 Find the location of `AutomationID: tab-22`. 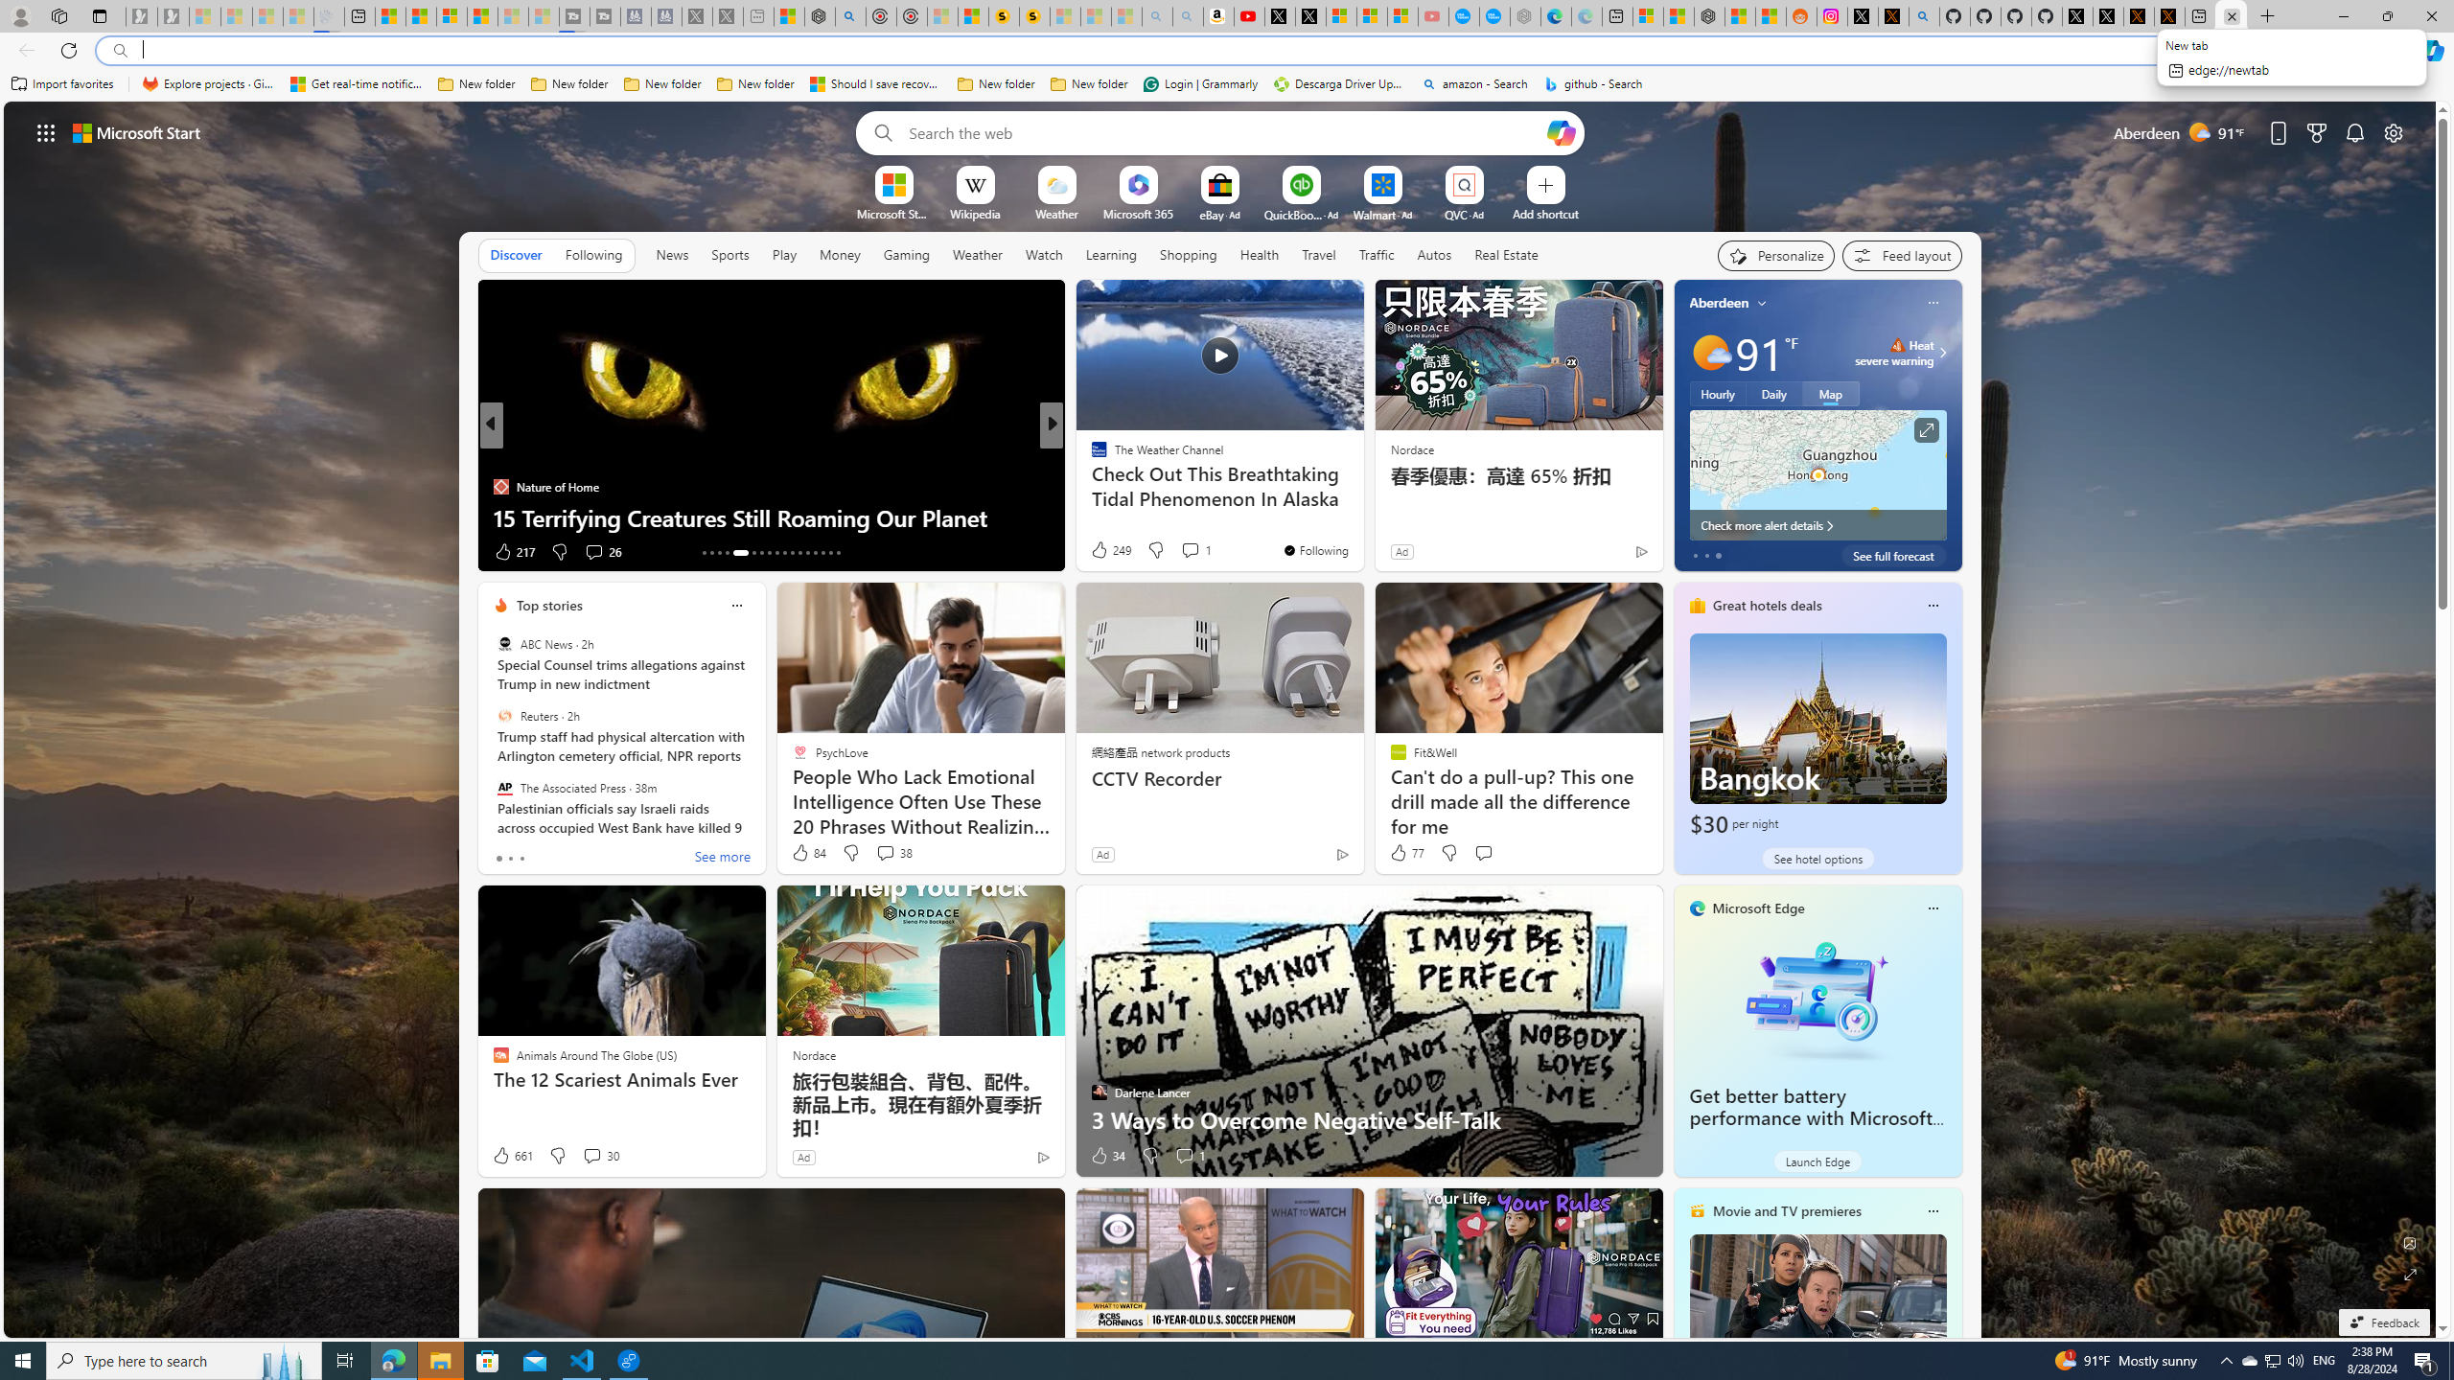

AutomationID: tab-22 is located at coordinates (784, 553).